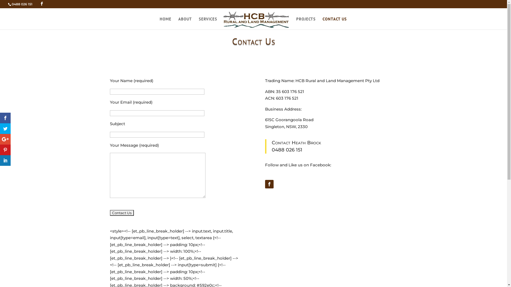 This screenshot has height=287, width=511. Describe the element at coordinates (335, 21) in the screenshot. I see `CONTACT US` at that location.